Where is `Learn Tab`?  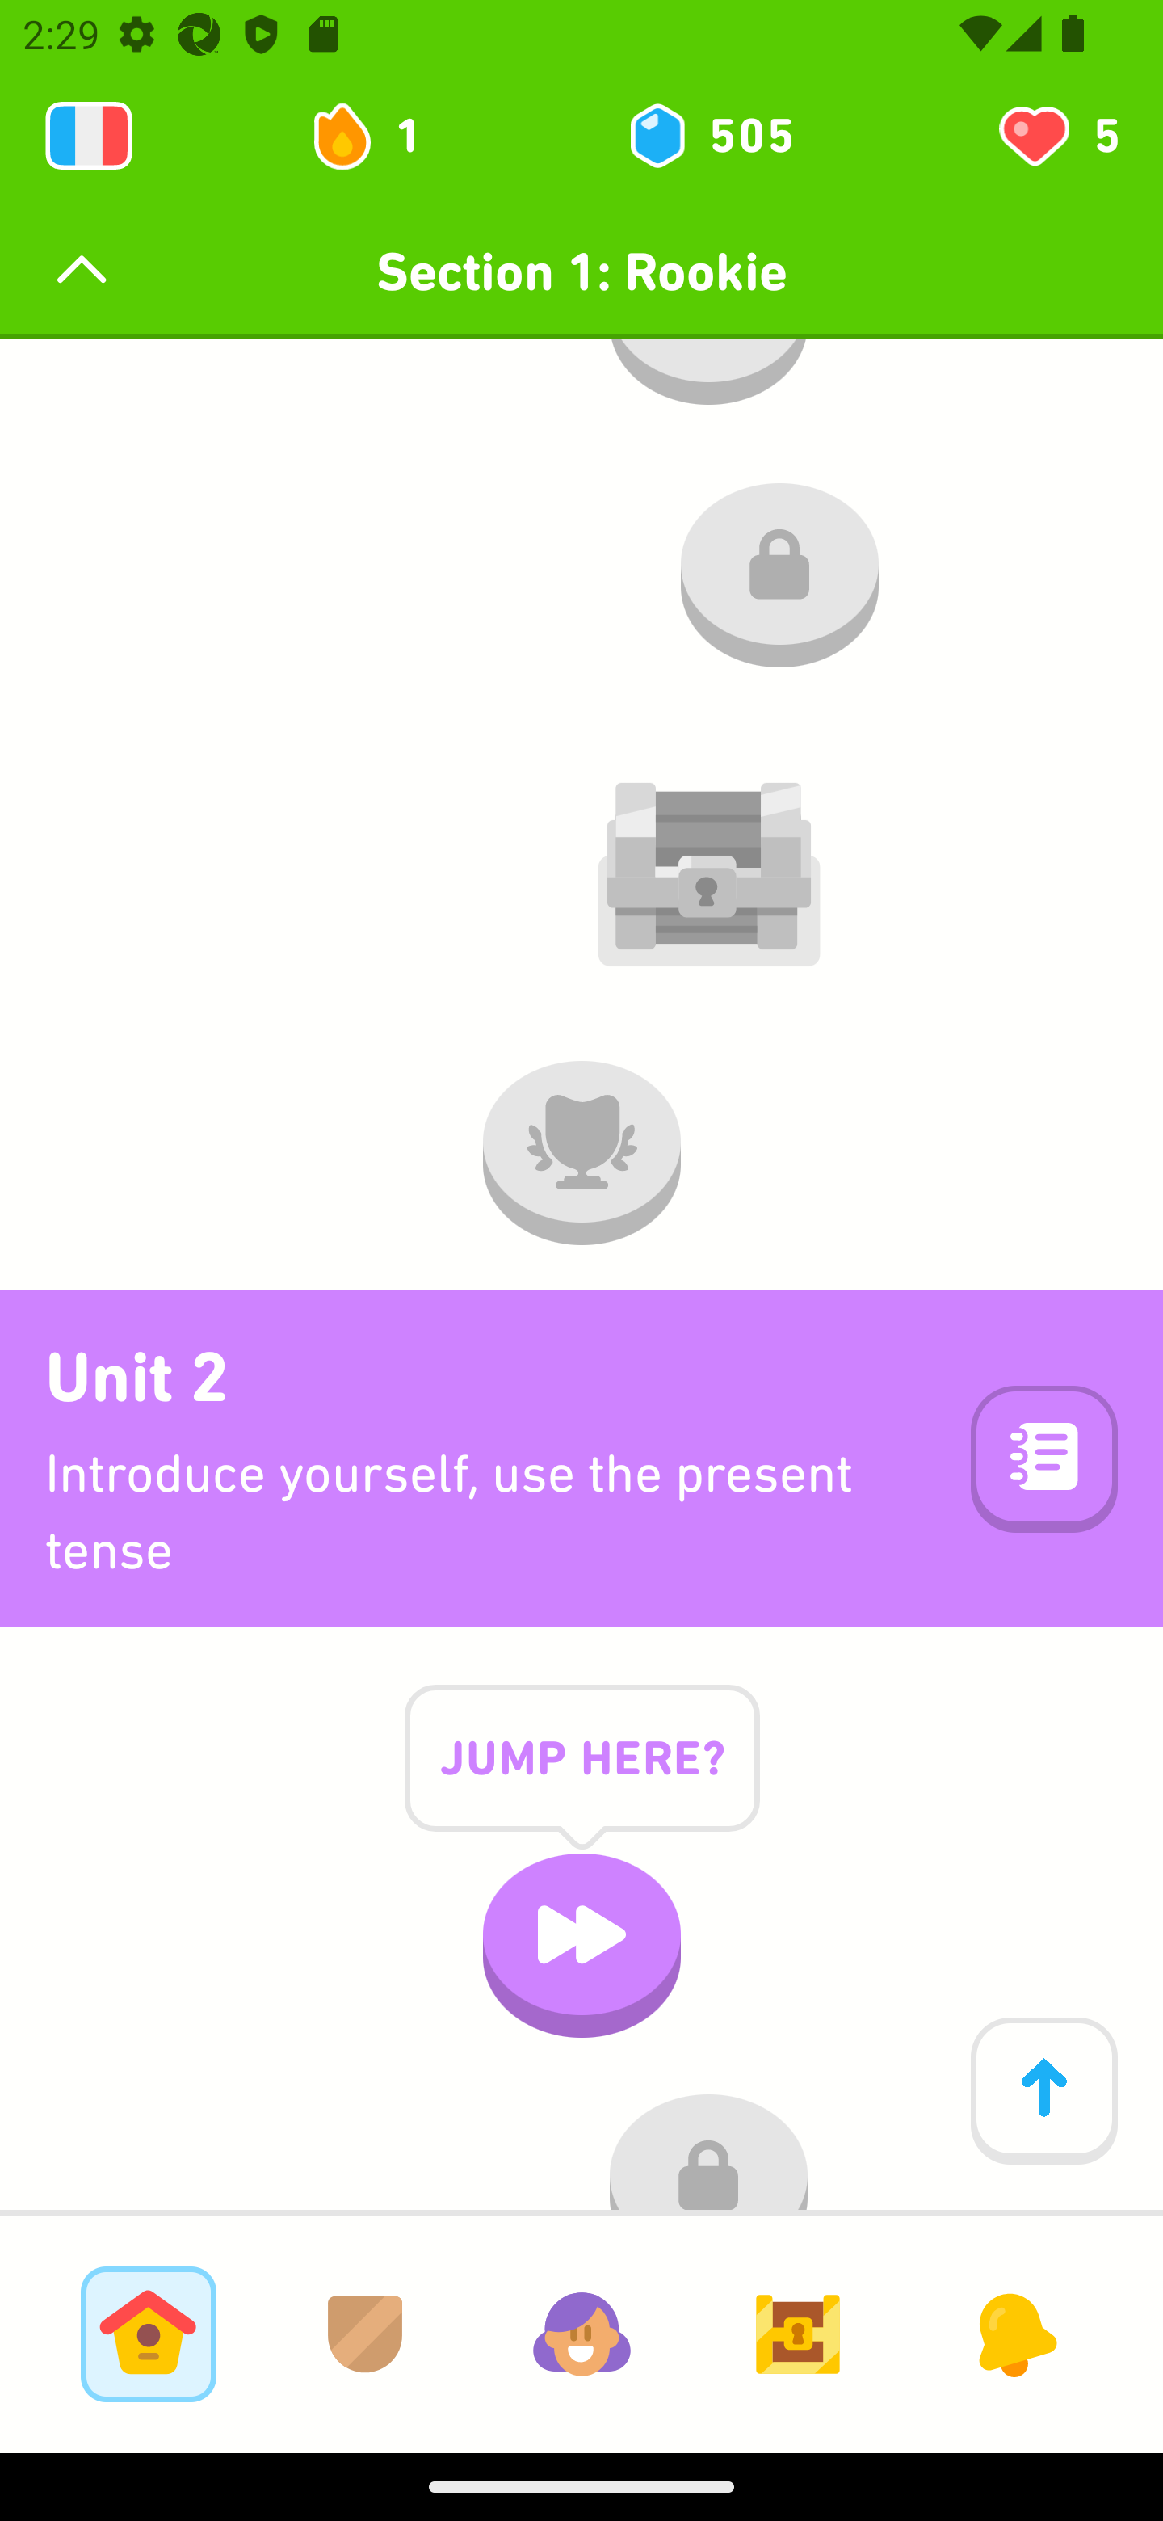
Learn Tab is located at coordinates (148, 2334).